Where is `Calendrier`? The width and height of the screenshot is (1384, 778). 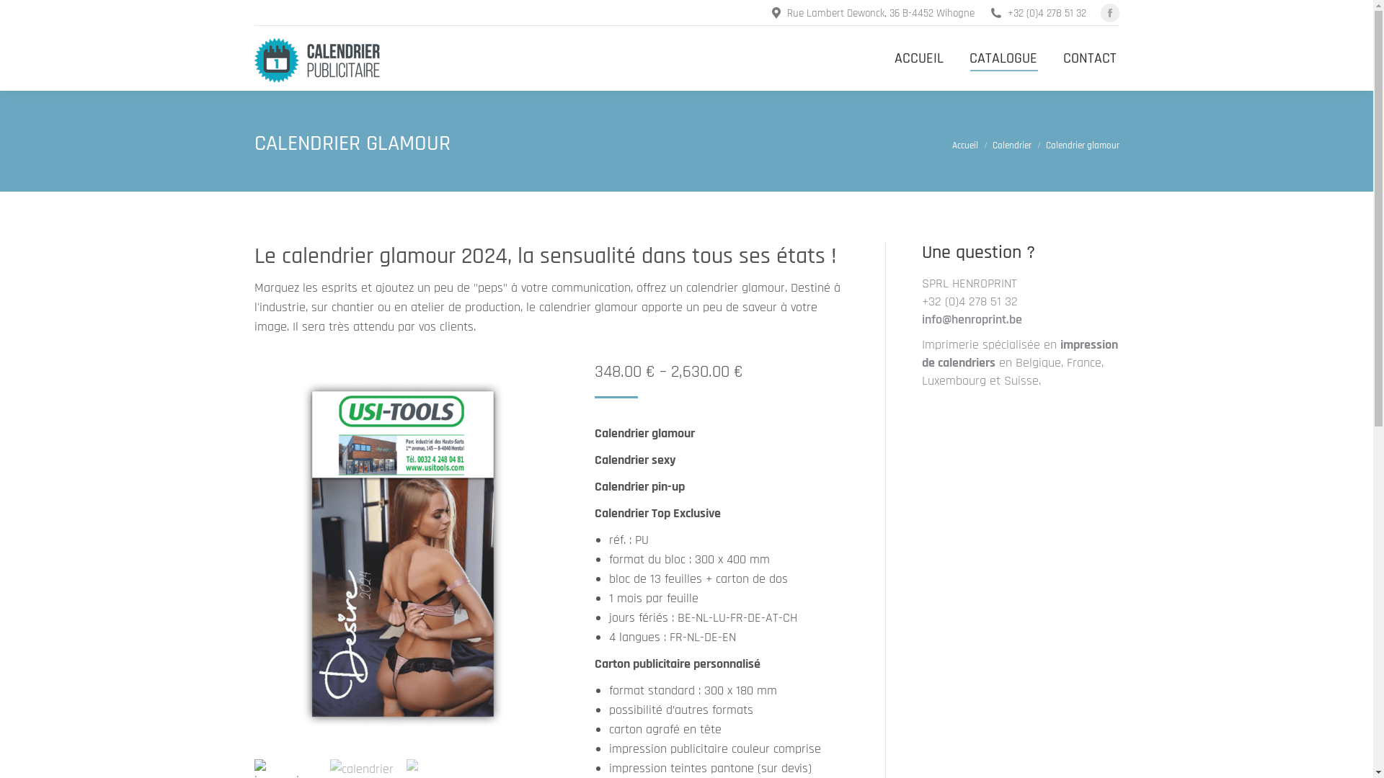
Calendrier is located at coordinates (1011, 146).